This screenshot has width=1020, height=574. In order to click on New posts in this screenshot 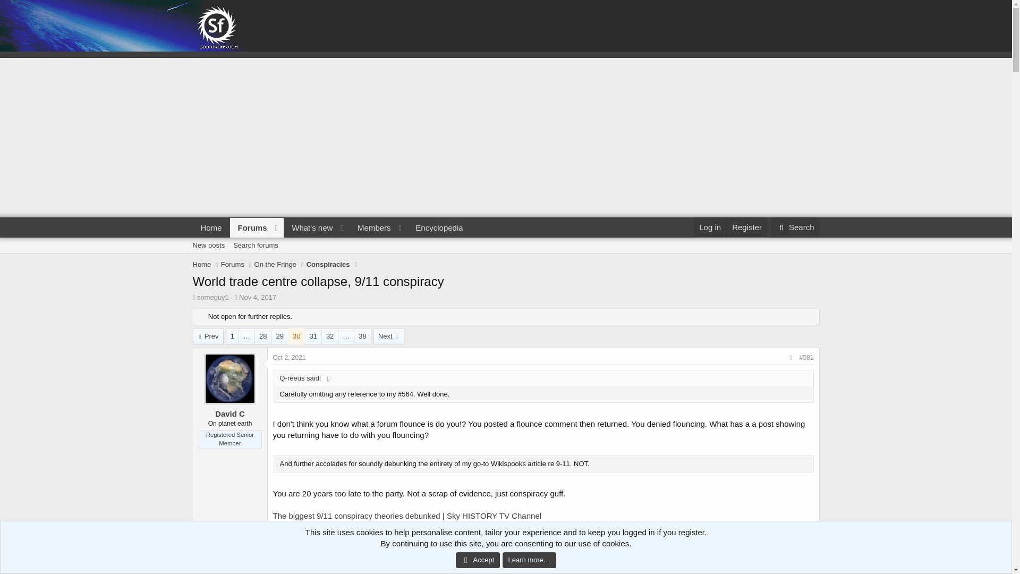, I will do `click(257, 297)`.